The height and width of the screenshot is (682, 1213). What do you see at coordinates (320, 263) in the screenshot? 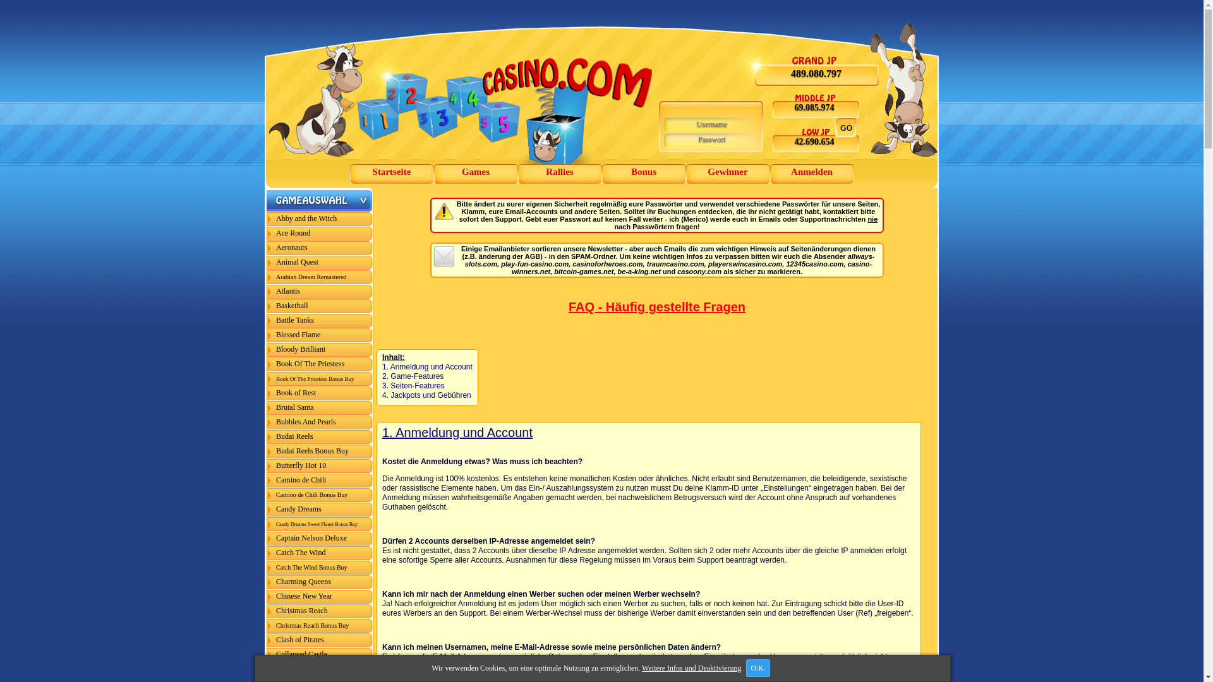
I see `Animal Quest` at bounding box center [320, 263].